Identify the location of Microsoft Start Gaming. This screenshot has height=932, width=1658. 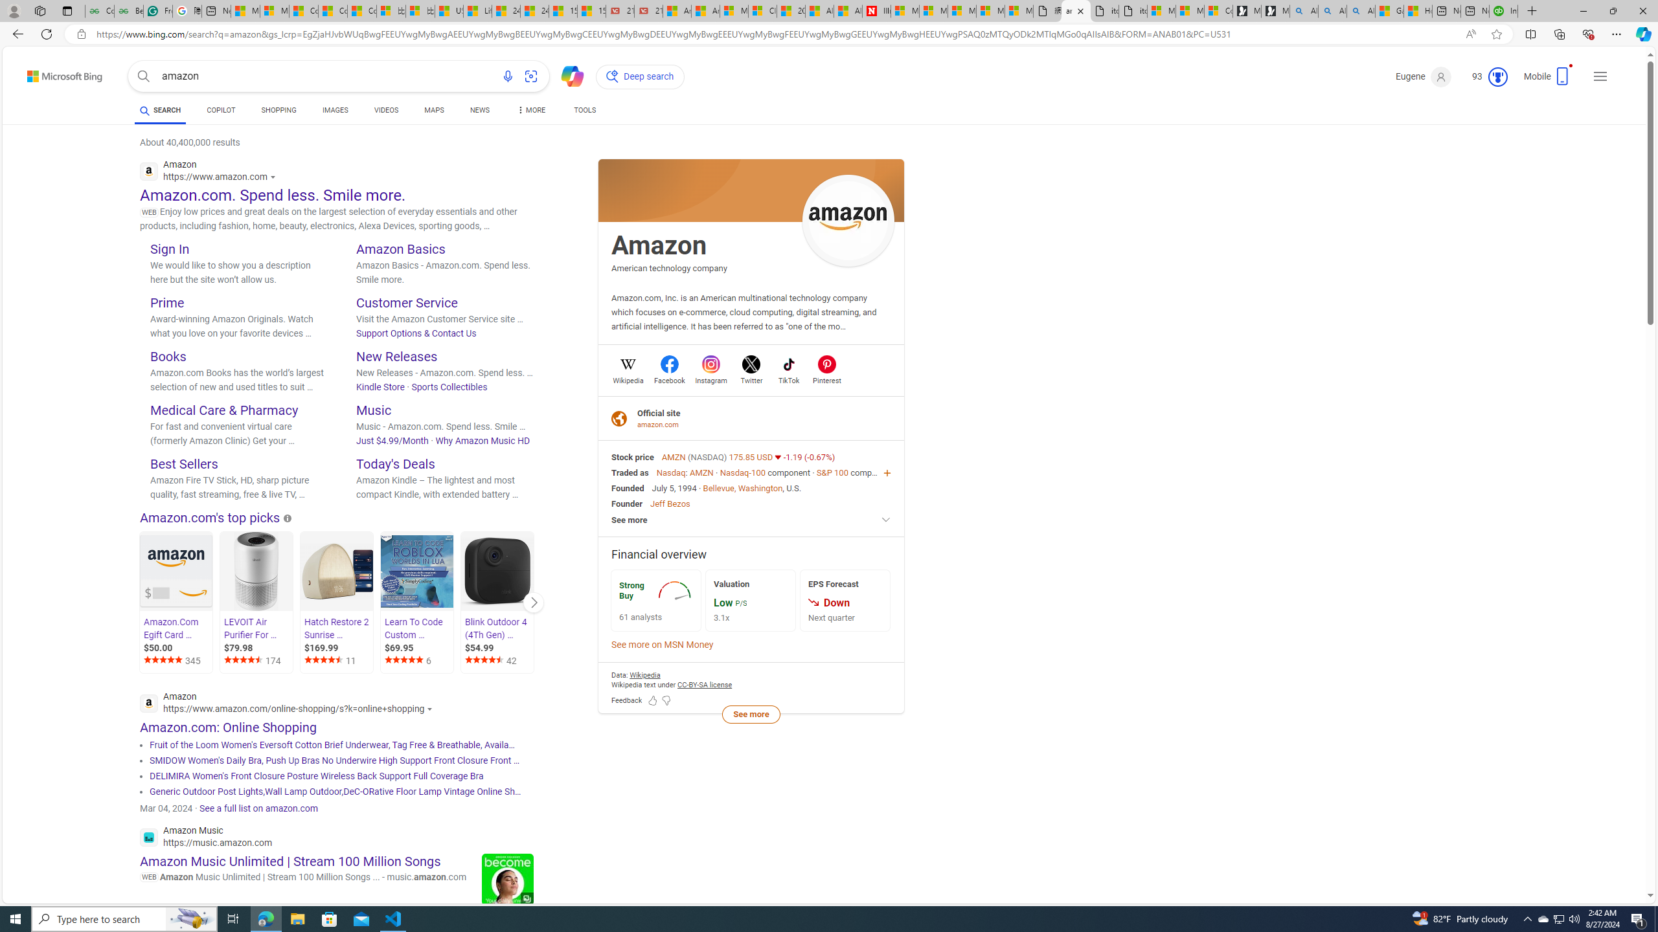
(1275, 11).